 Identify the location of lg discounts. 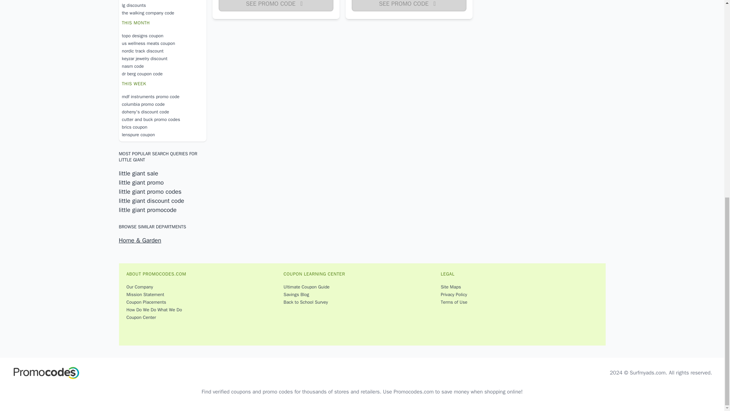
(162, 5).